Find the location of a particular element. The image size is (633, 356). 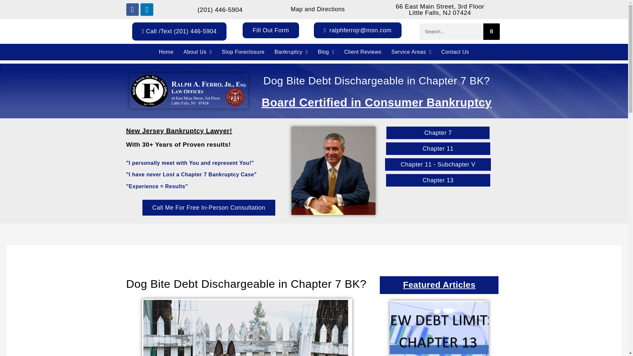

Blog is located at coordinates (326, 52).